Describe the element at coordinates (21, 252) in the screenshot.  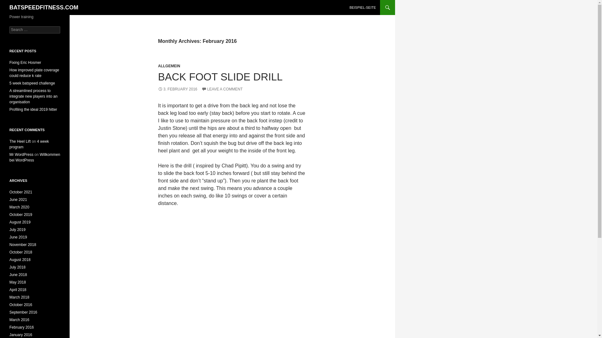
I see `October 2018` at that location.